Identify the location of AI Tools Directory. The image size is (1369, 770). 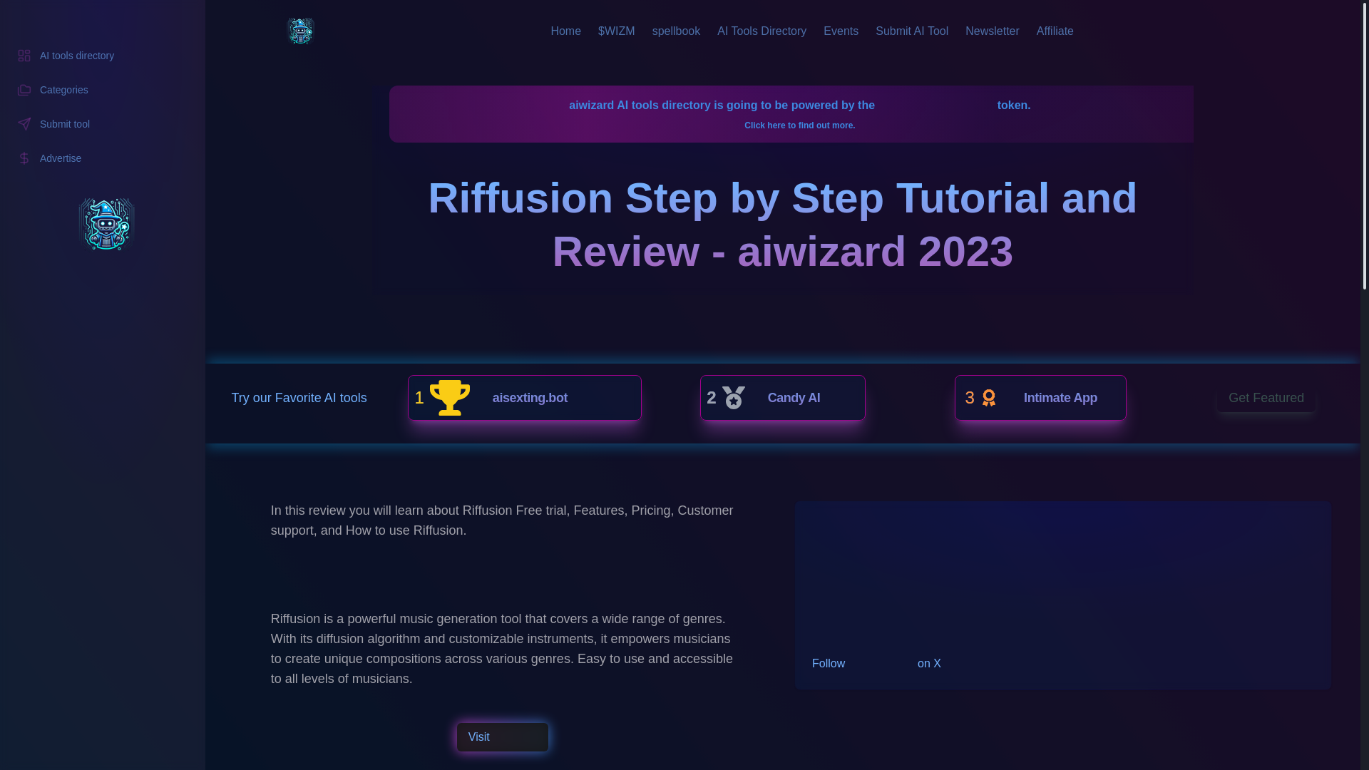
(1266, 398).